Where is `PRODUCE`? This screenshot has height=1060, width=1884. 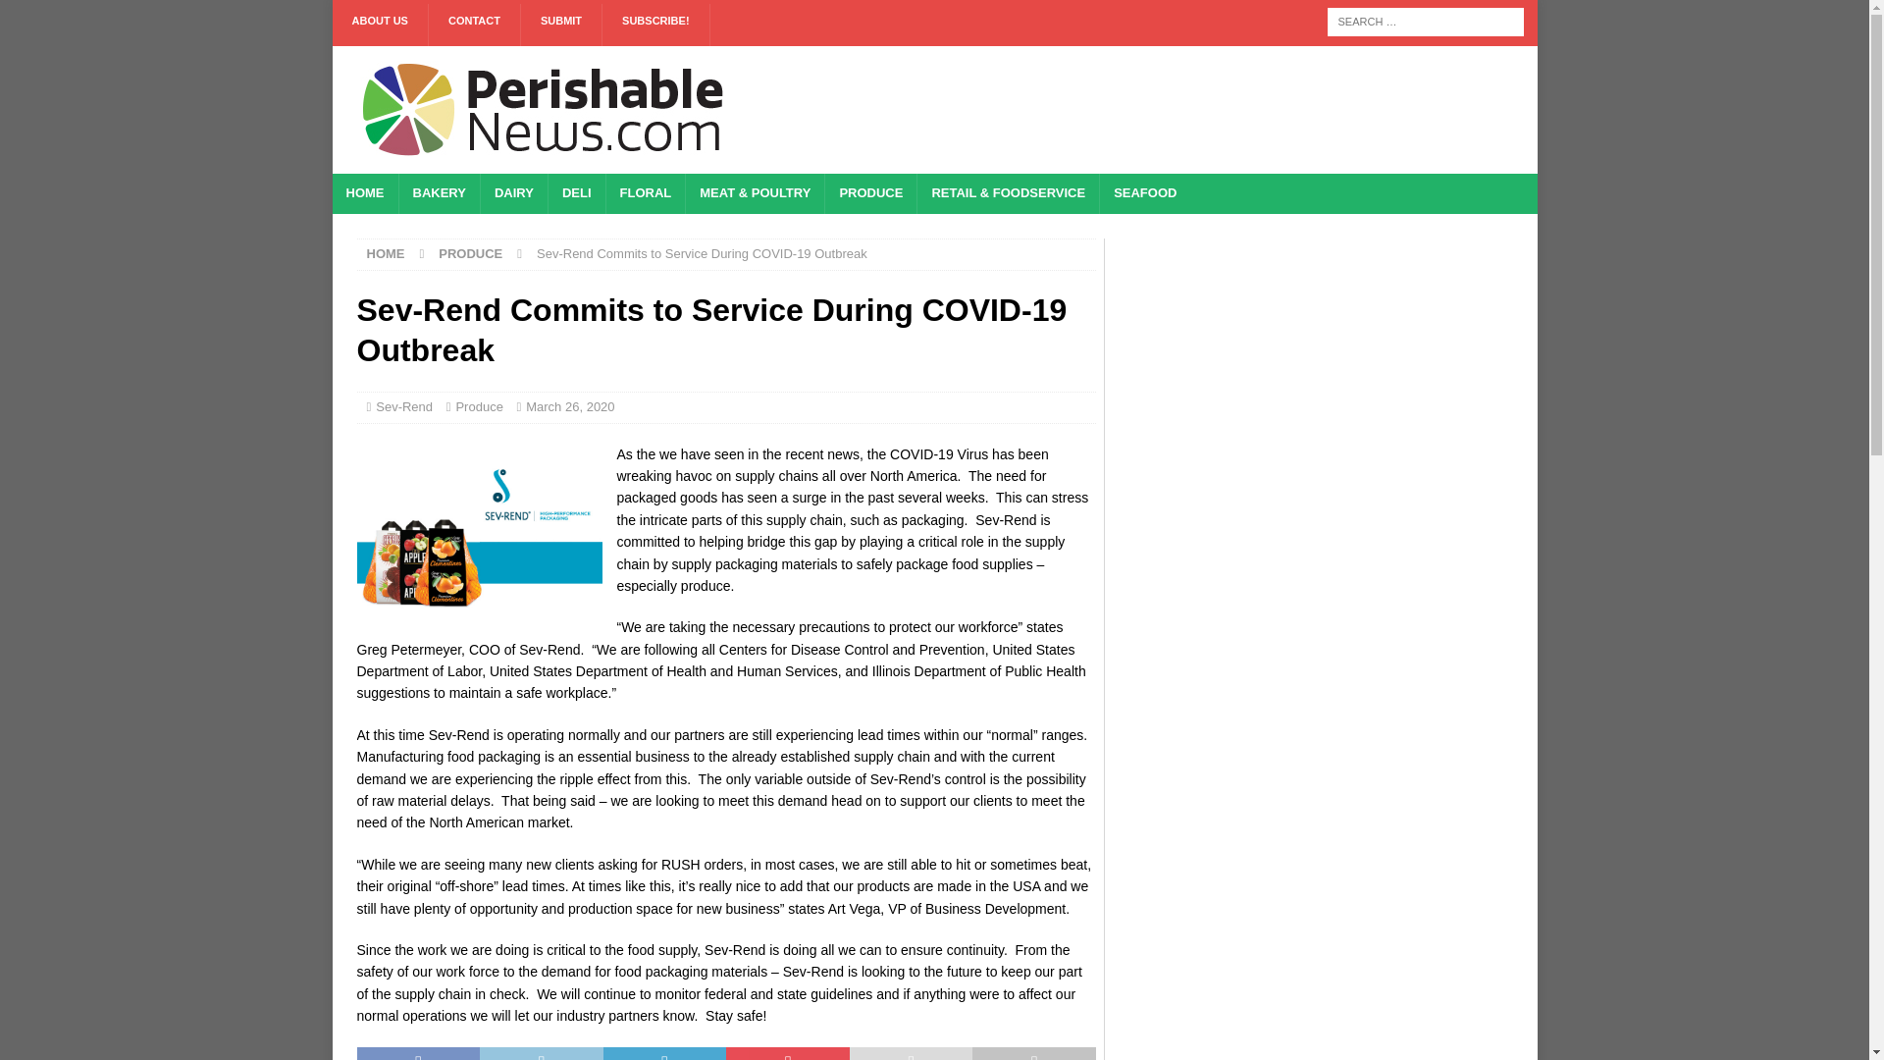
PRODUCE is located at coordinates (471, 253).